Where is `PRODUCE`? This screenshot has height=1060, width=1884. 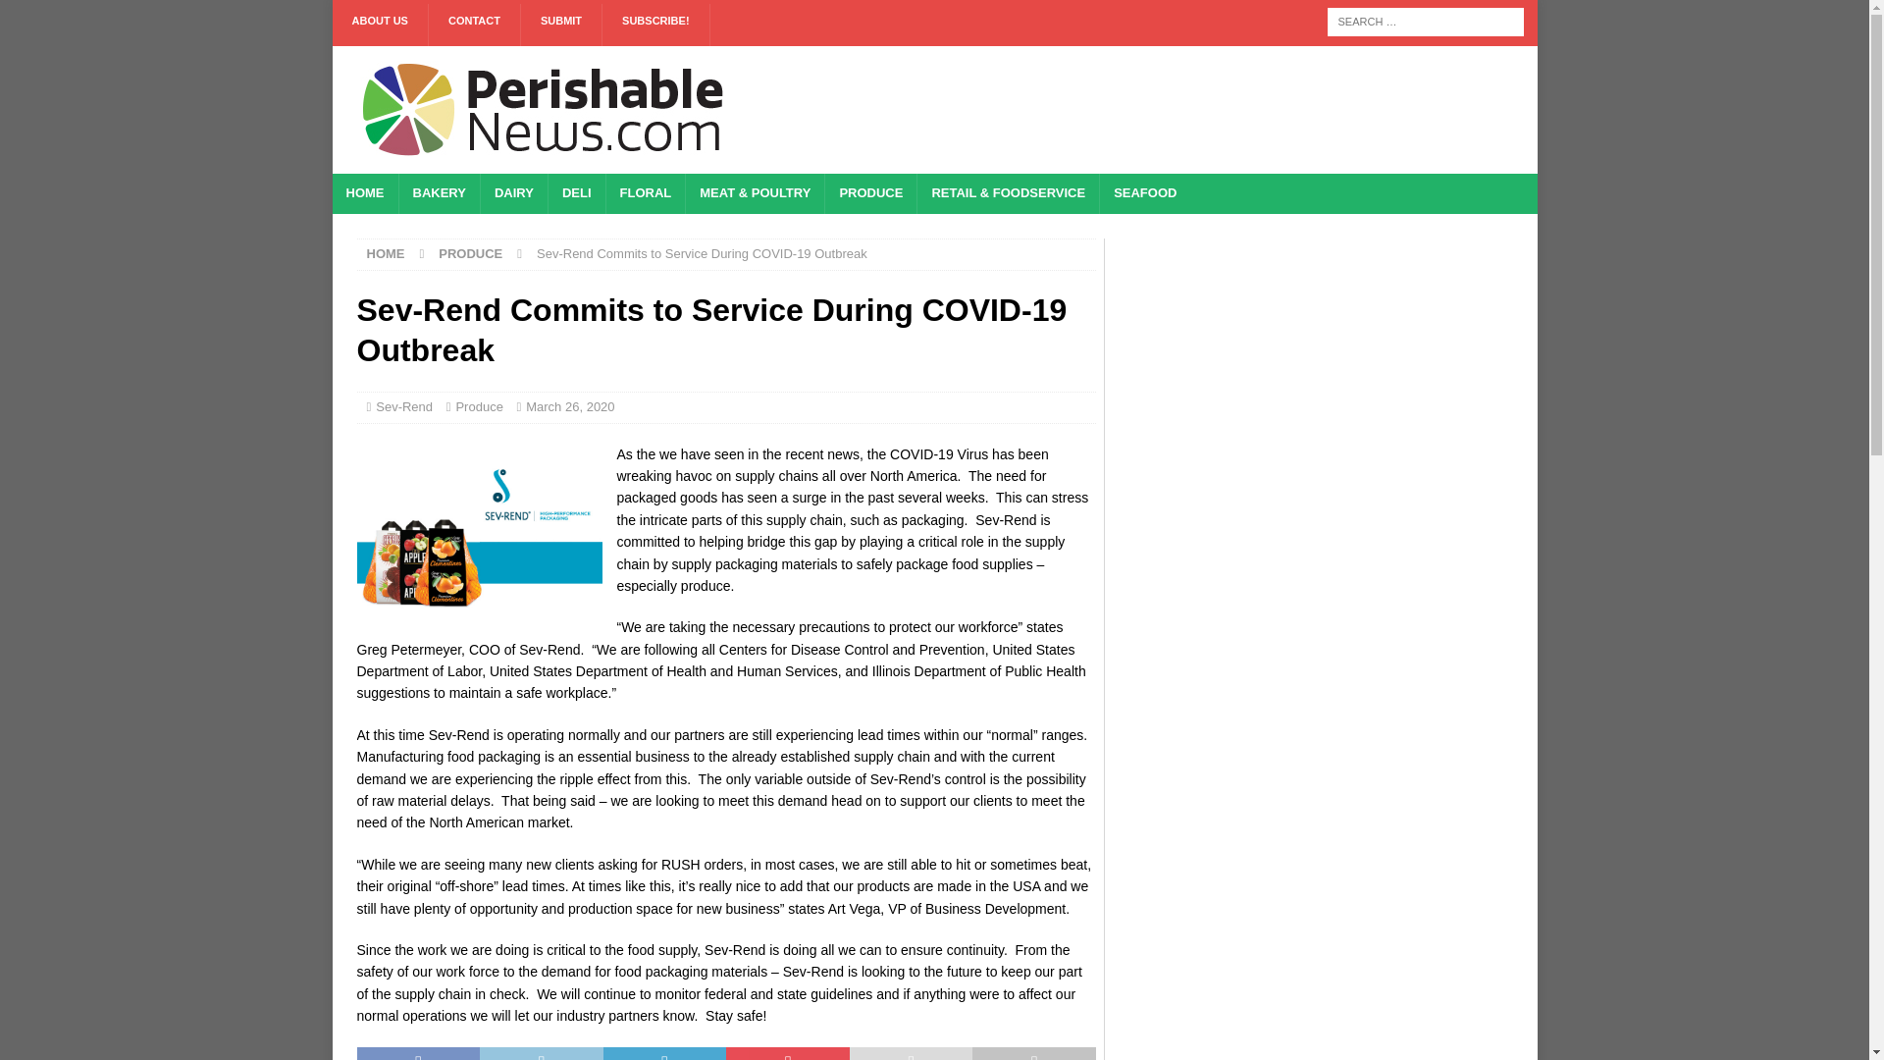
PRODUCE is located at coordinates (471, 253).